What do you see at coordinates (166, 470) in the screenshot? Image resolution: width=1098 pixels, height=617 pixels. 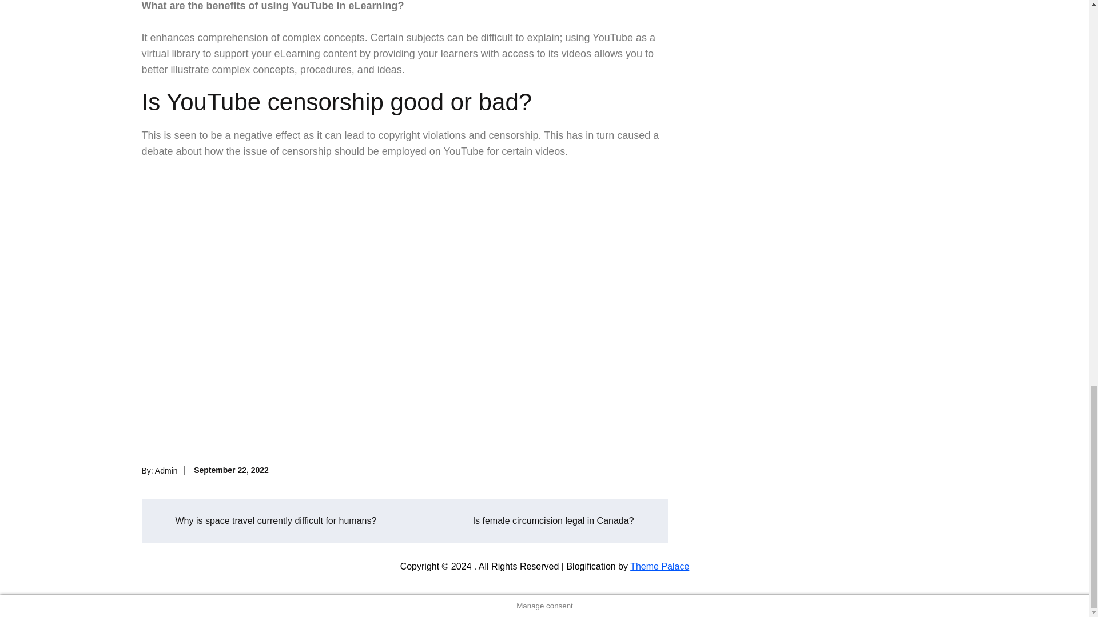 I see `Admin` at bounding box center [166, 470].